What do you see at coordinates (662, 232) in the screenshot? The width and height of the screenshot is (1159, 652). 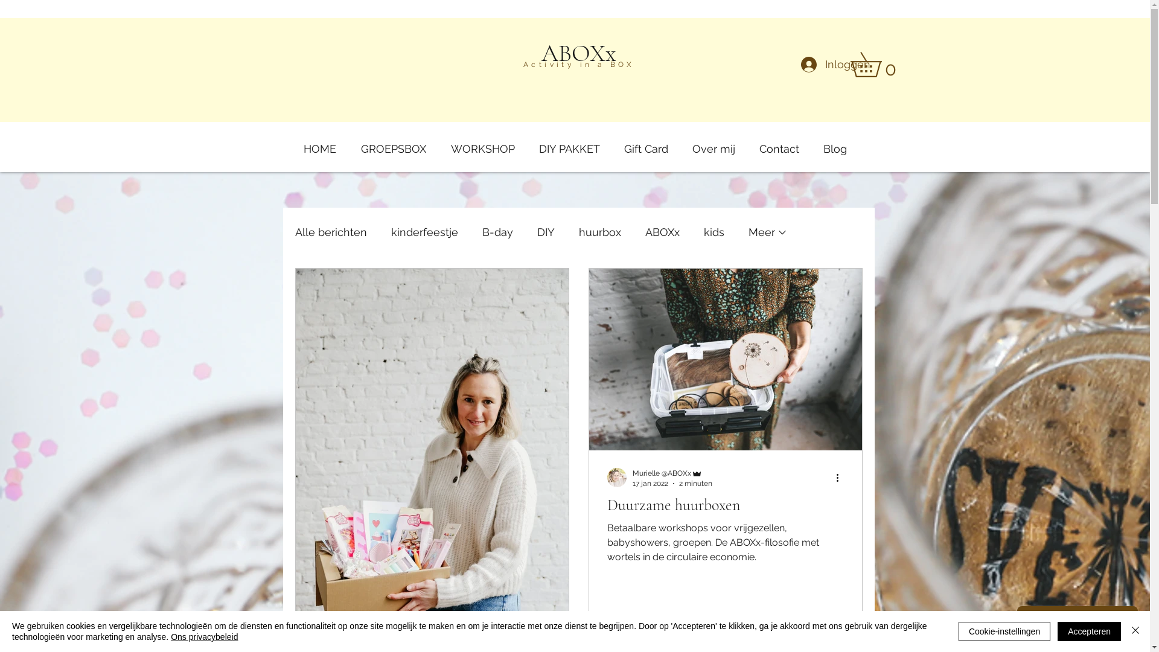 I see `ABOXx` at bounding box center [662, 232].